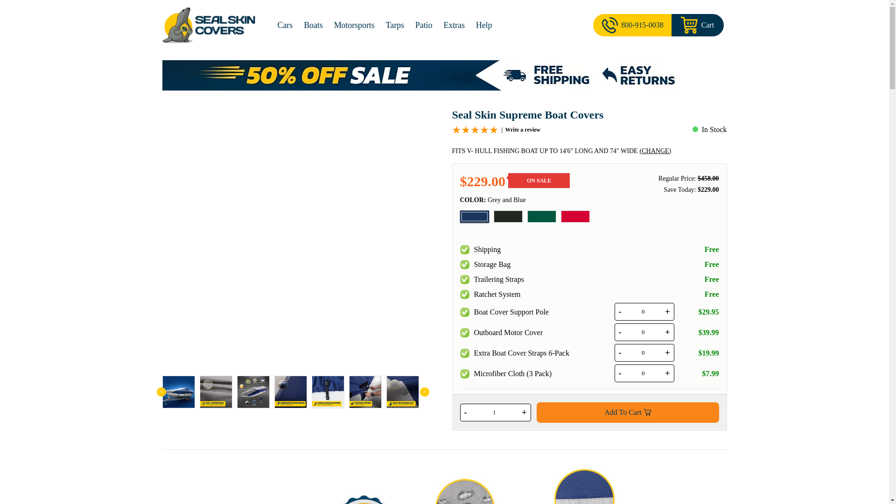 The image size is (896, 504). Describe the element at coordinates (644, 373) in the screenshot. I see `0` at that location.